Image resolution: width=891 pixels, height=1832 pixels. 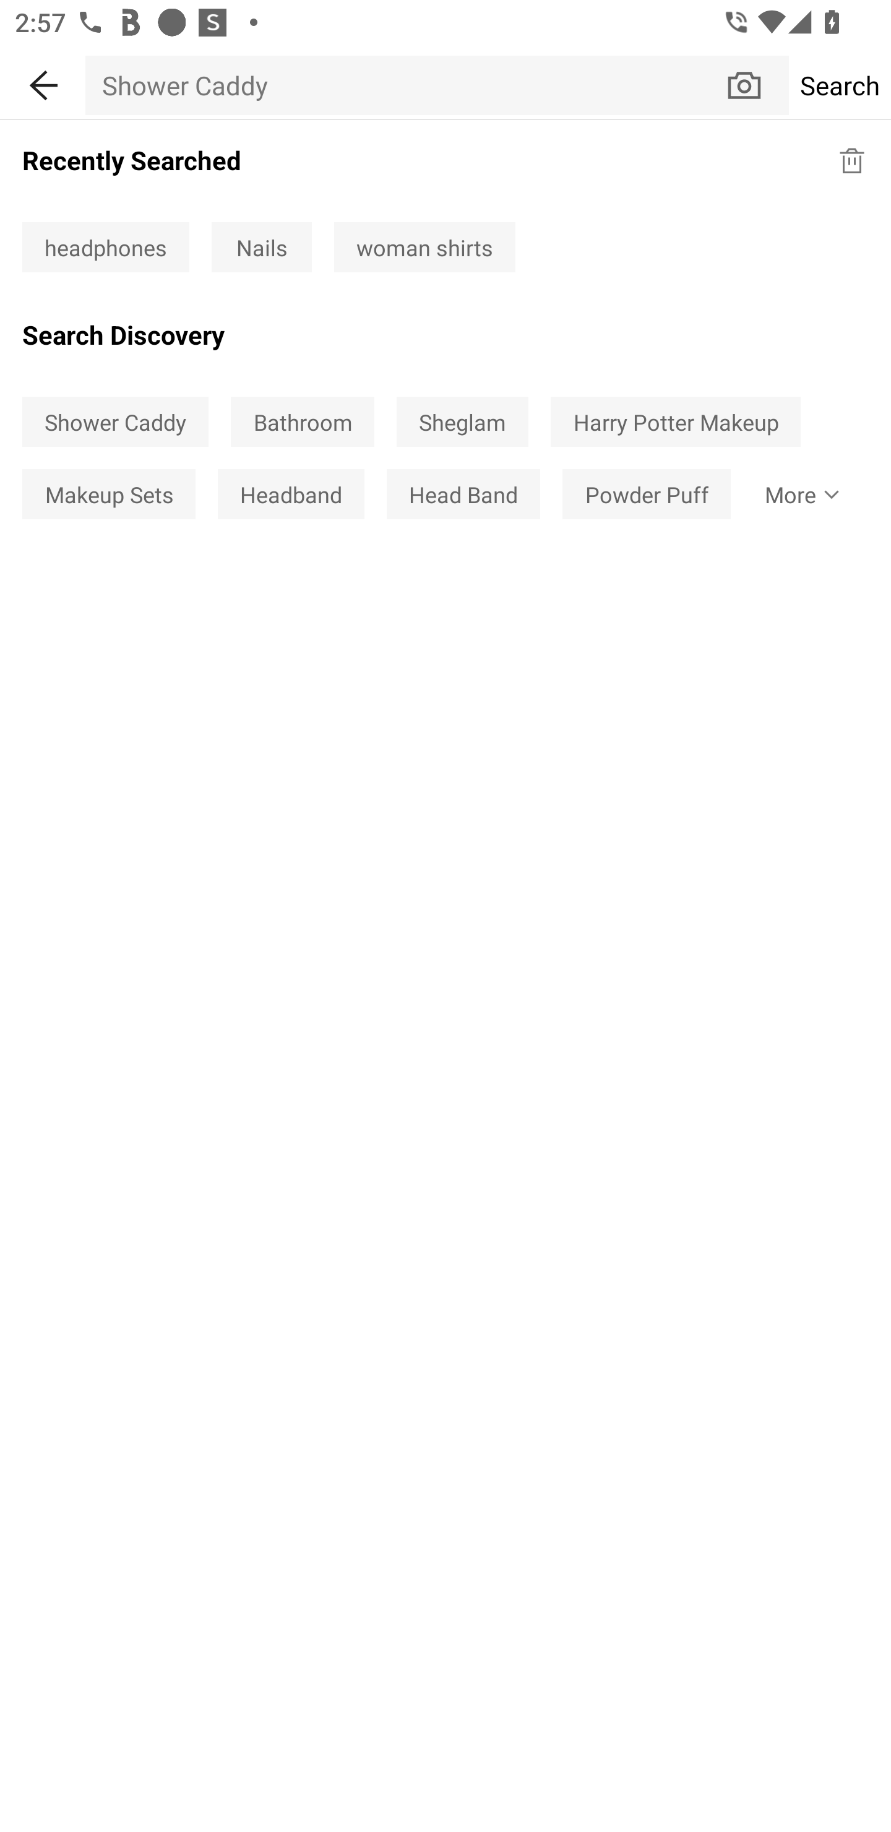 What do you see at coordinates (43, 82) in the screenshot?
I see `BACK` at bounding box center [43, 82].